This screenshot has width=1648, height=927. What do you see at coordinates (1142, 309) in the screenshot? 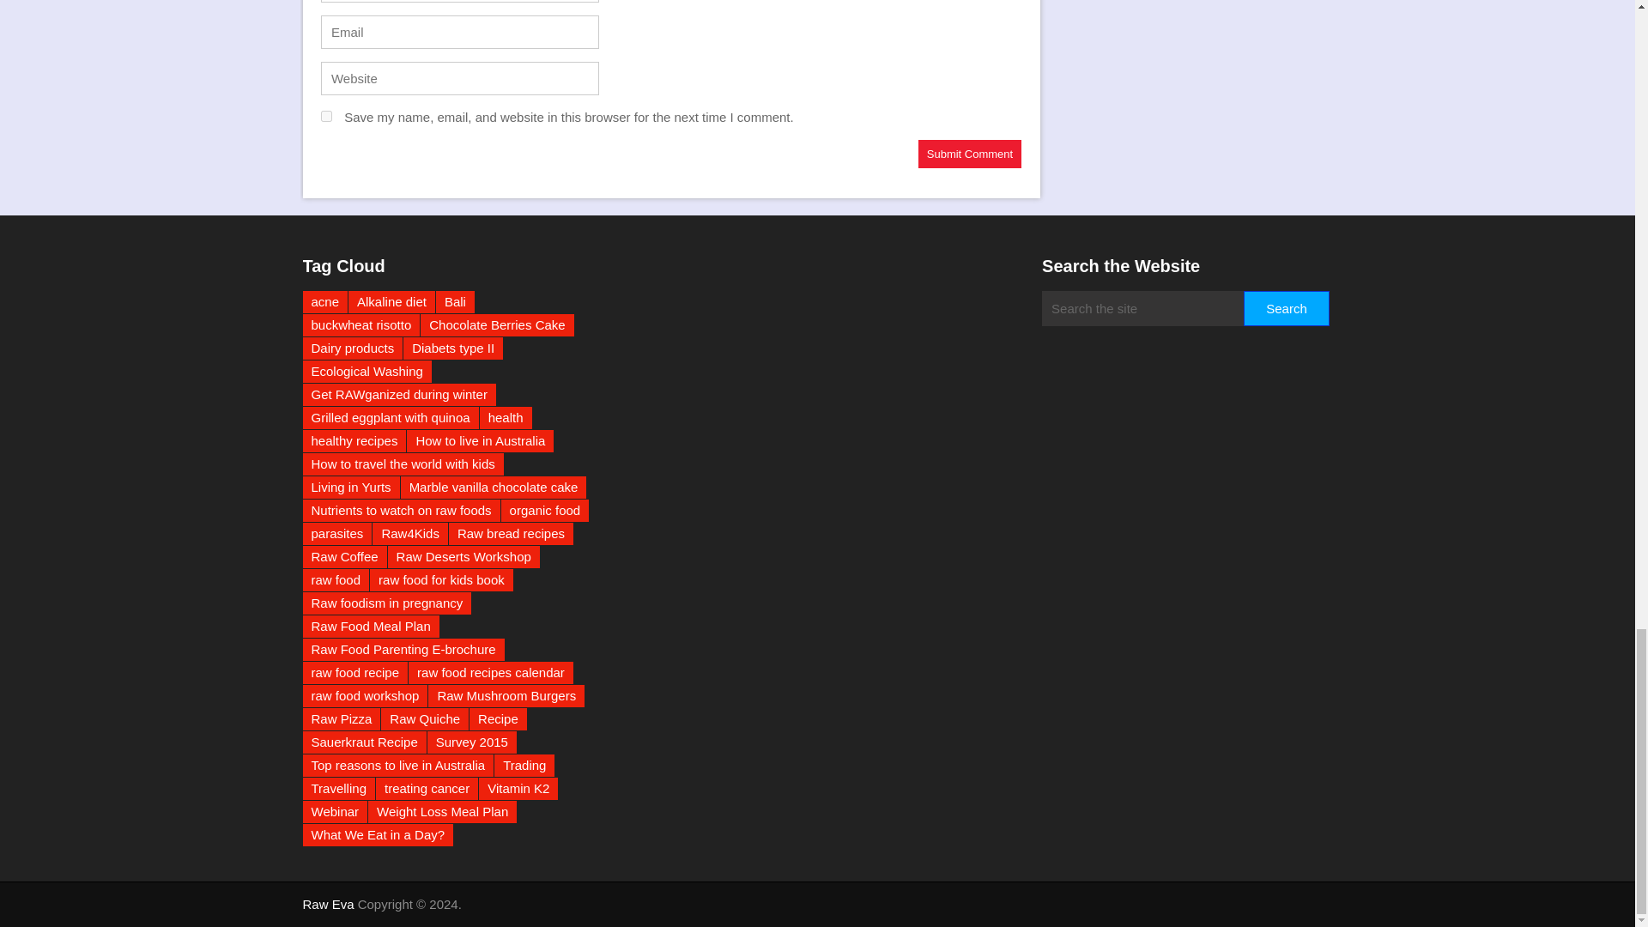
I see `Search the site` at bounding box center [1142, 309].